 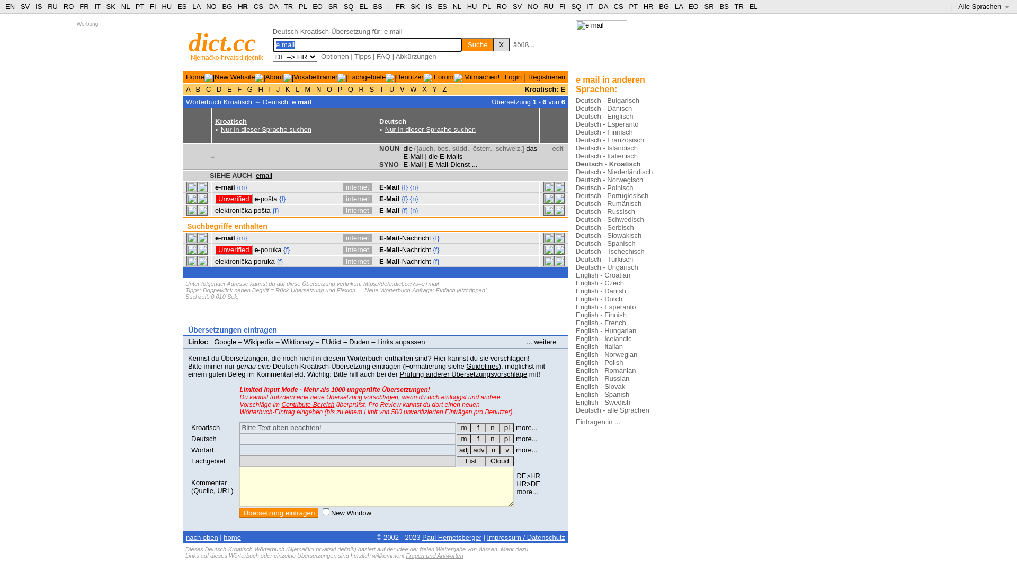 I want to click on edit, so click(x=557, y=148).